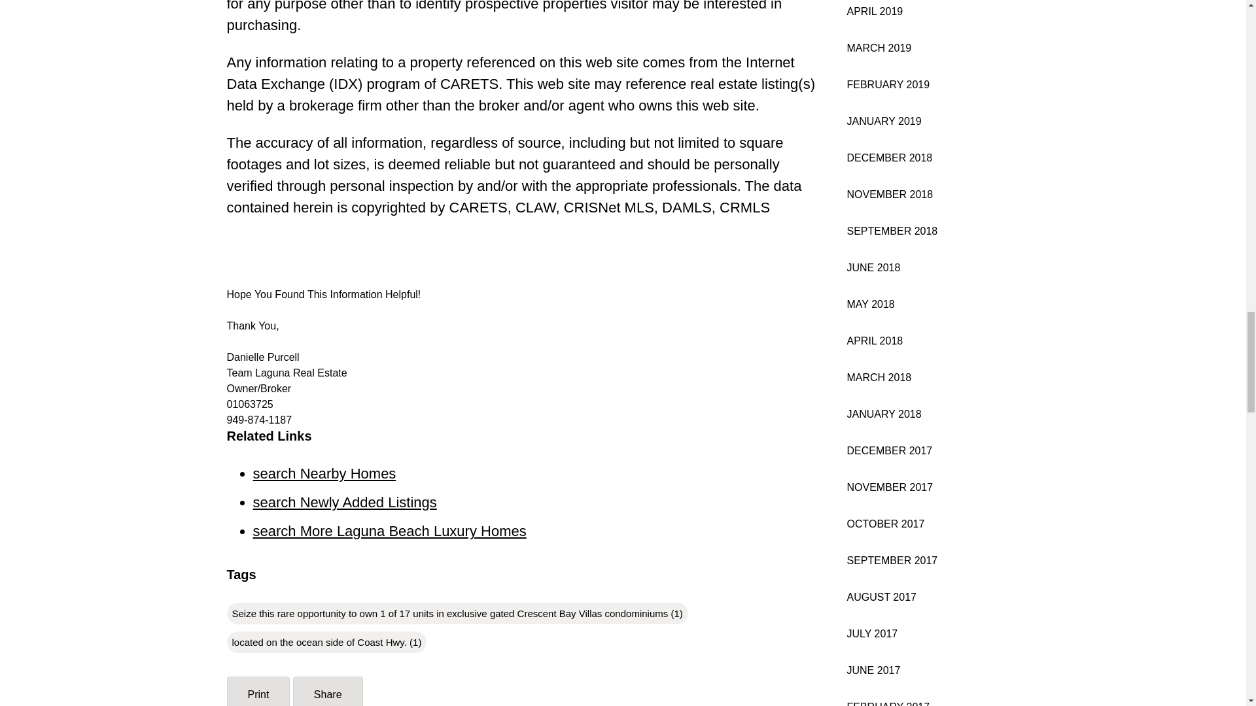 The height and width of the screenshot is (706, 1256). I want to click on Opens dialog, so click(327, 691).